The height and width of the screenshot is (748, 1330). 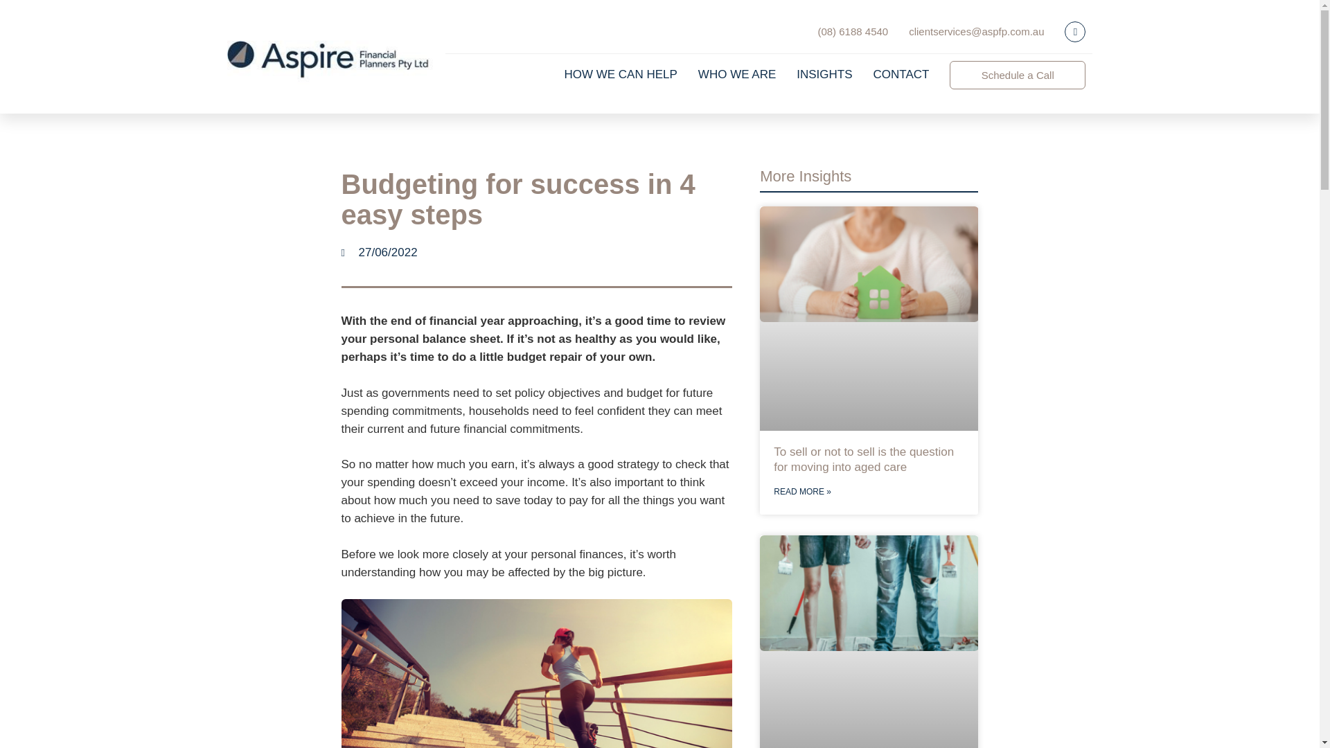 What do you see at coordinates (824, 75) in the screenshot?
I see `INSIGHTS` at bounding box center [824, 75].